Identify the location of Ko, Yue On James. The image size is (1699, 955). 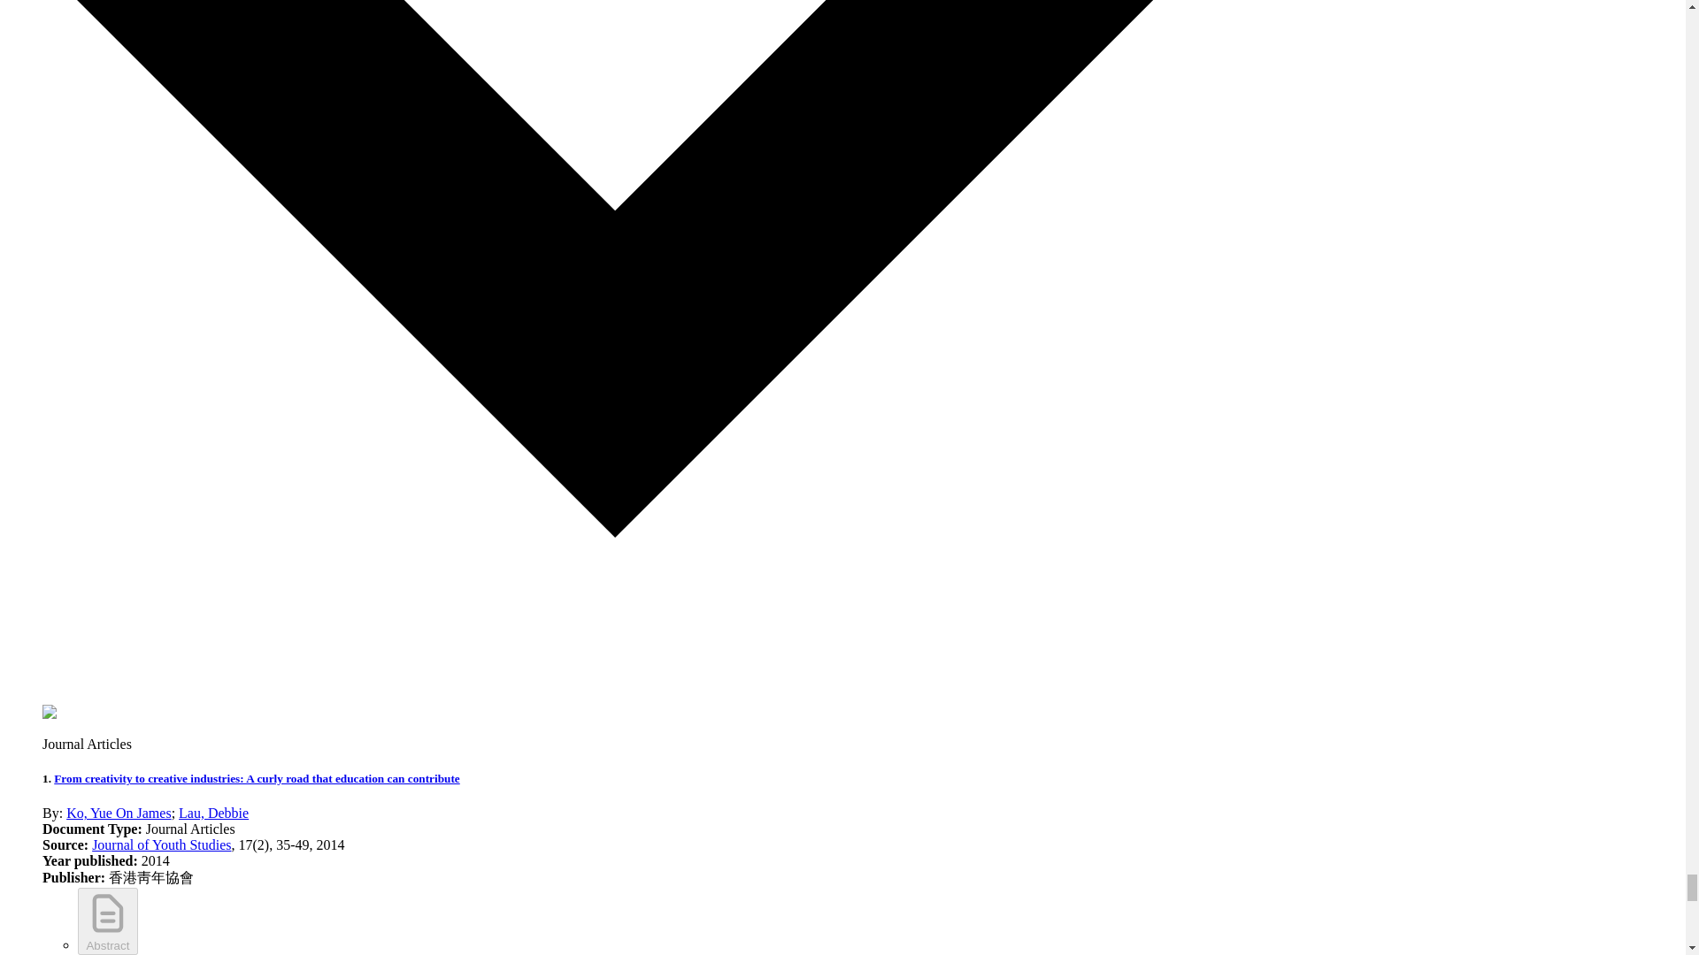
(119, 813).